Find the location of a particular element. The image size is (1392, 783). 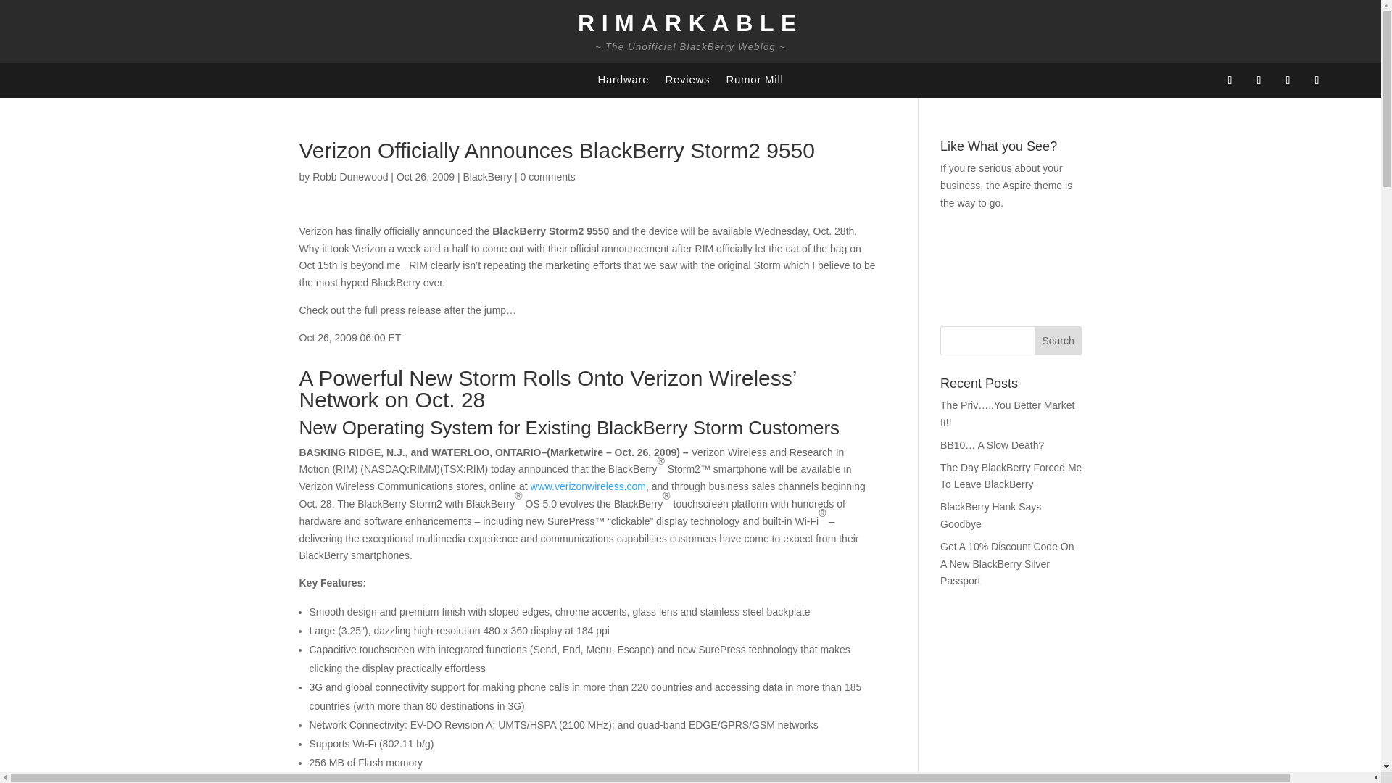

Follow on Instagram is located at coordinates (1288, 80).